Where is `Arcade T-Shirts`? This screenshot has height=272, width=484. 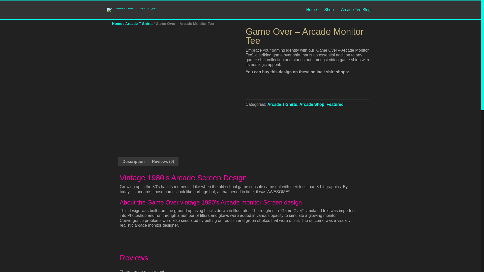
Arcade T-Shirts is located at coordinates (139, 24).